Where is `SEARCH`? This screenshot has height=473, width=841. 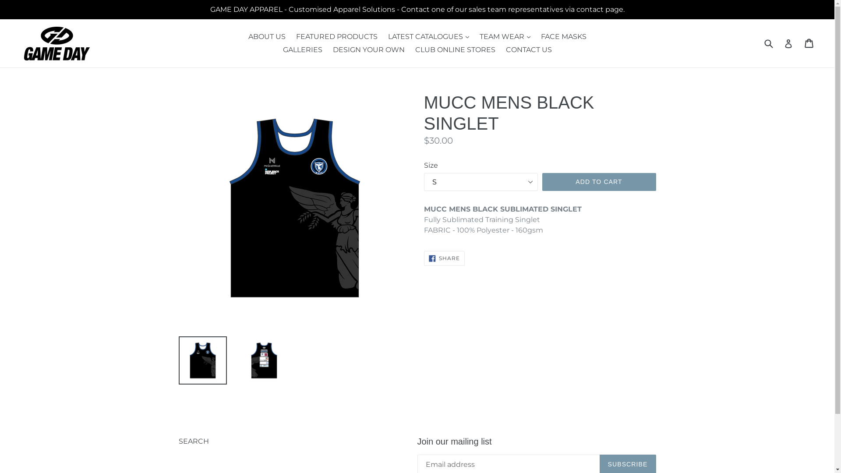
SEARCH is located at coordinates (194, 441).